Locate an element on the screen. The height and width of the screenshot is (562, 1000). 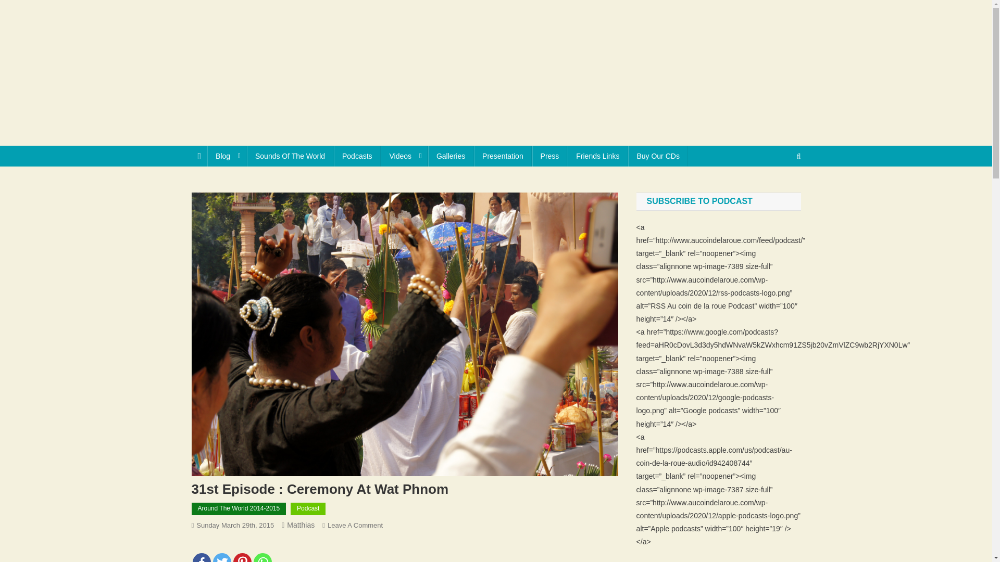
Podcasts is located at coordinates (357, 156).